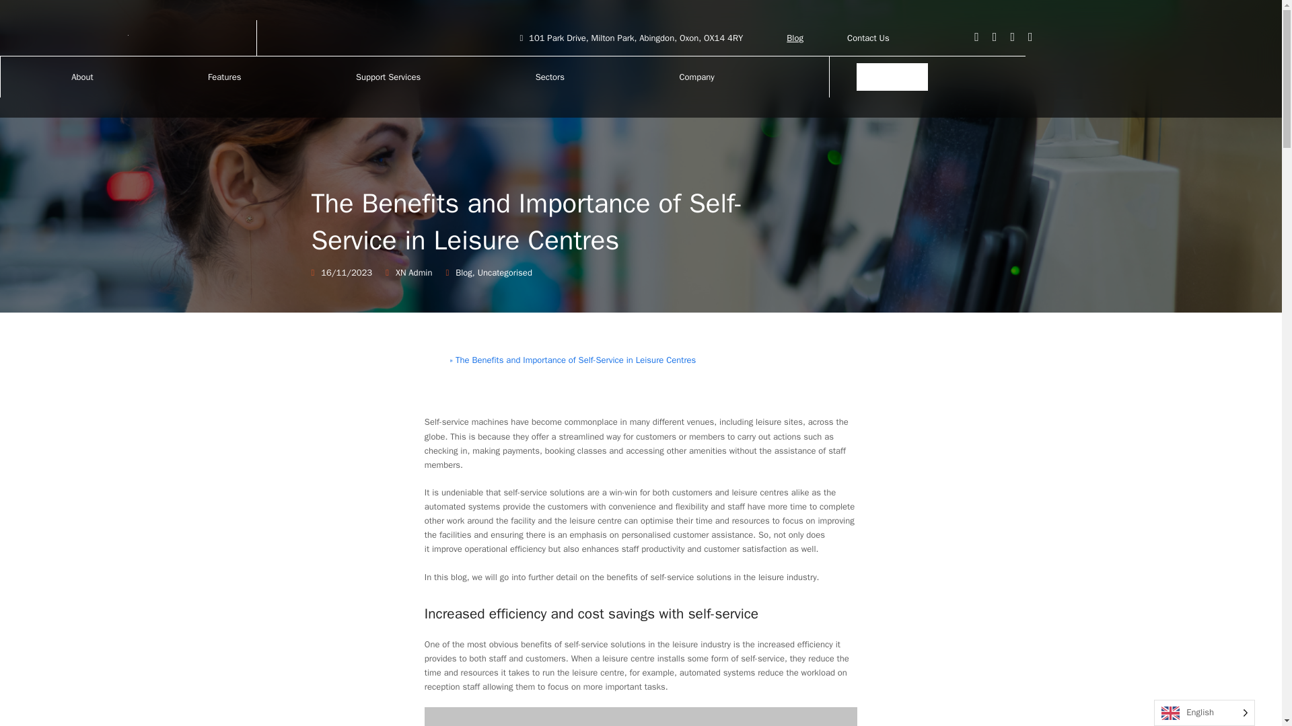  What do you see at coordinates (82, 77) in the screenshot?
I see `About` at bounding box center [82, 77].